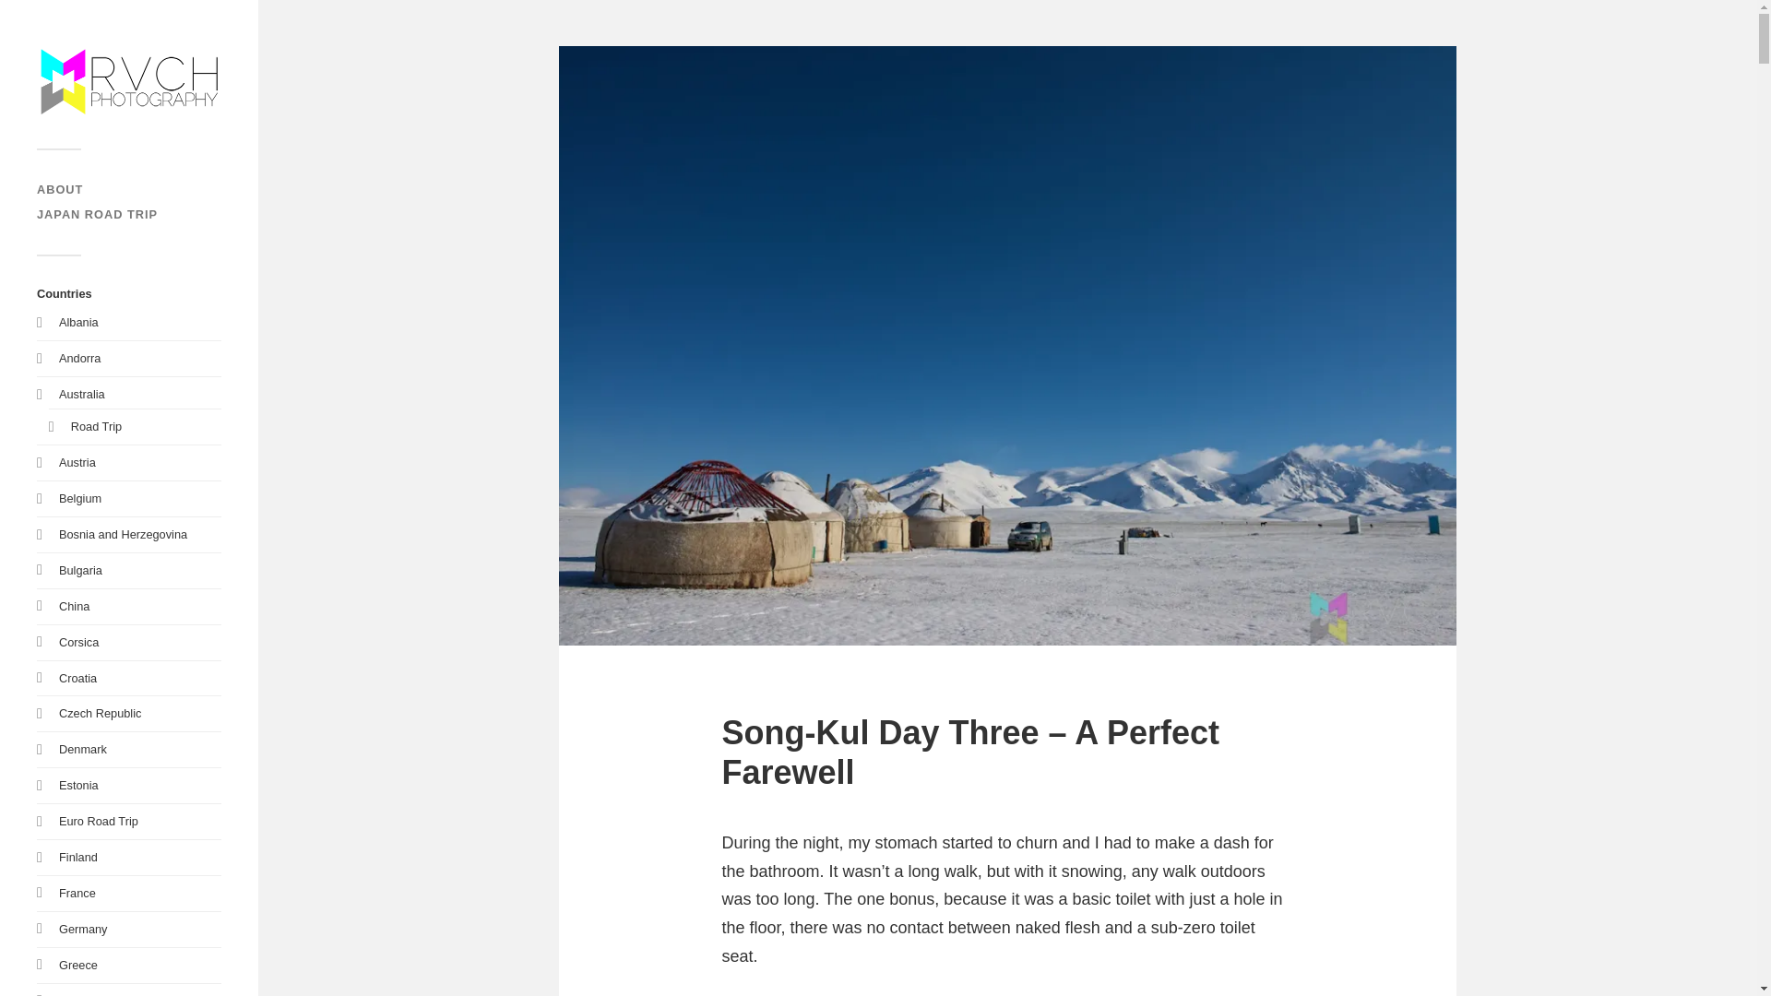 This screenshot has width=1771, height=996. I want to click on China, so click(74, 607).